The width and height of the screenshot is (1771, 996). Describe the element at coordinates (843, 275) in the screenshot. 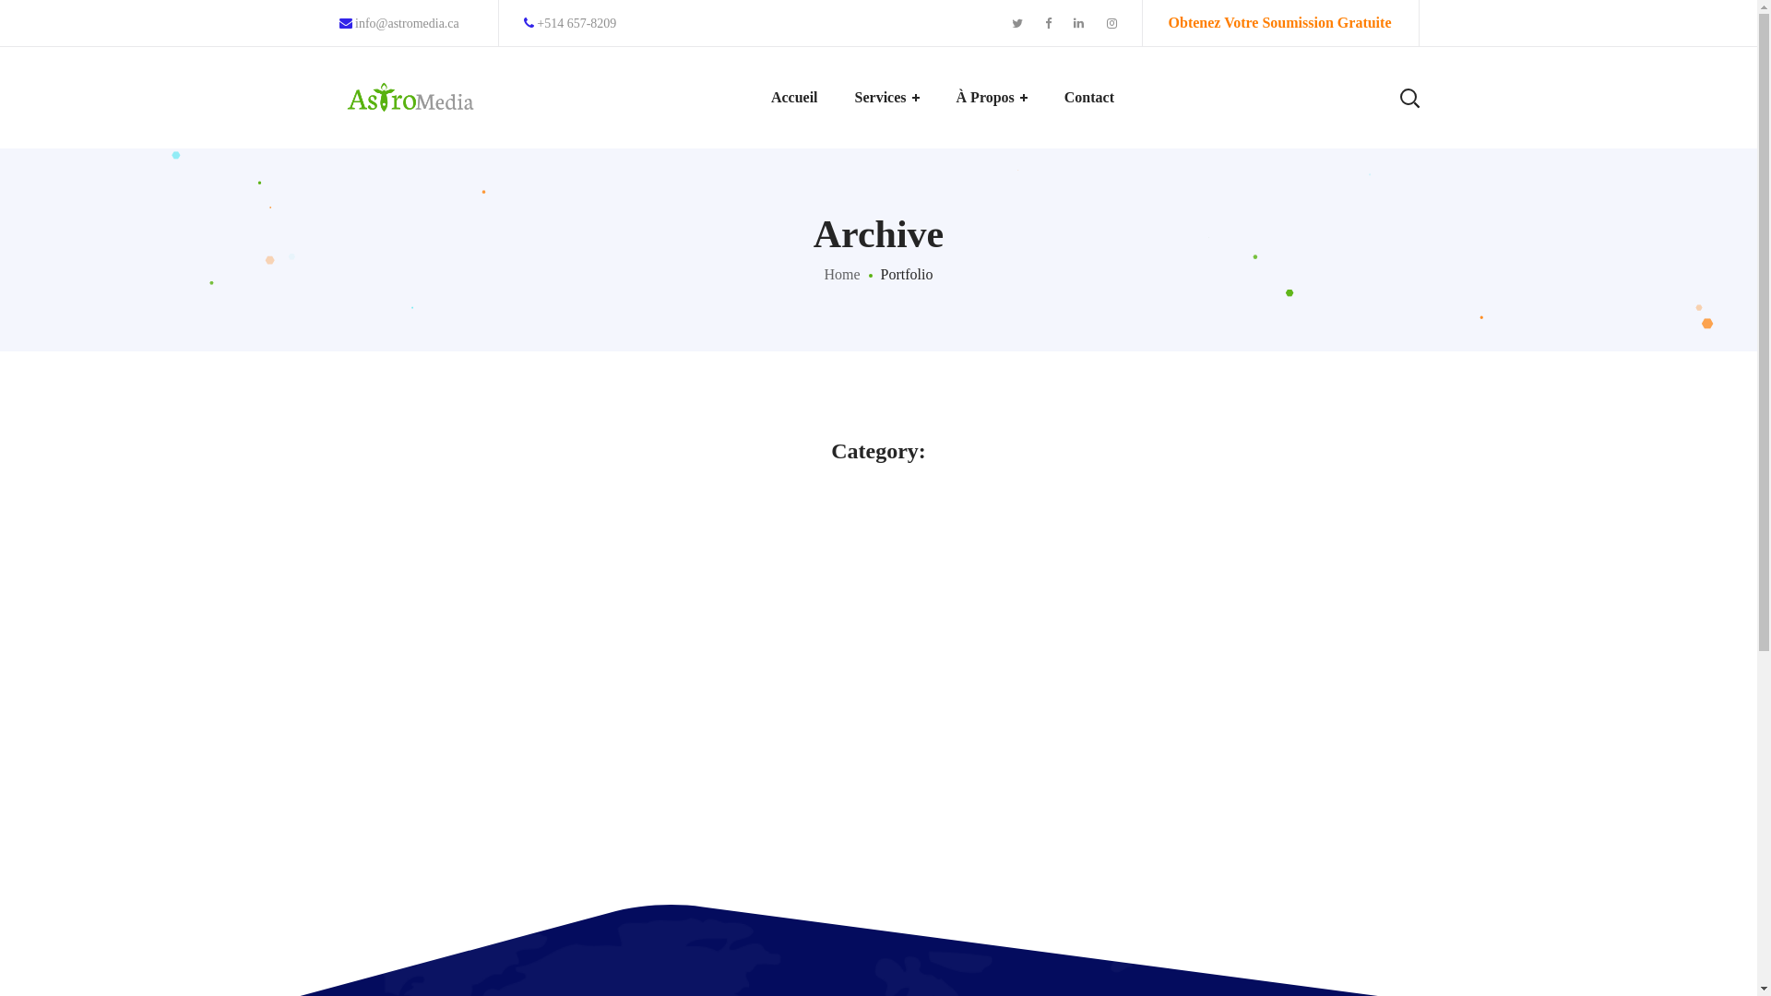

I see `Home` at that location.